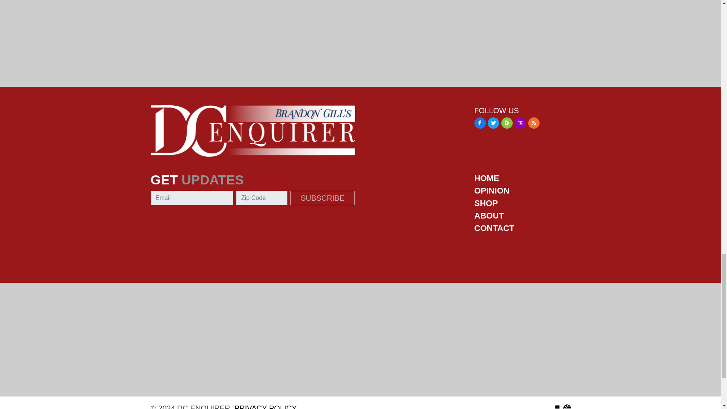 Image resolution: width=727 pixels, height=409 pixels. Describe the element at coordinates (520, 123) in the screenshot. I see `Truth` at that location.